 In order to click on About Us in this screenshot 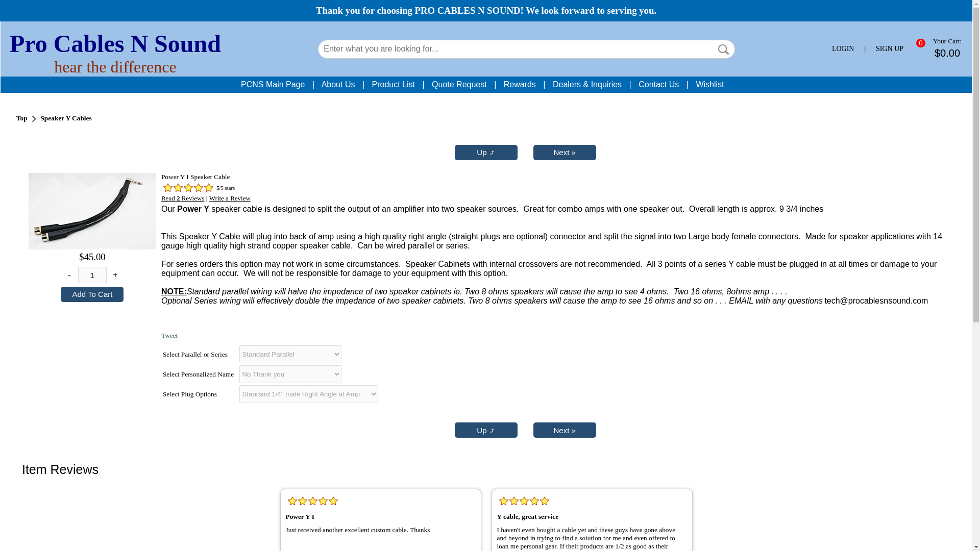, I will do `click(338, 84)`.